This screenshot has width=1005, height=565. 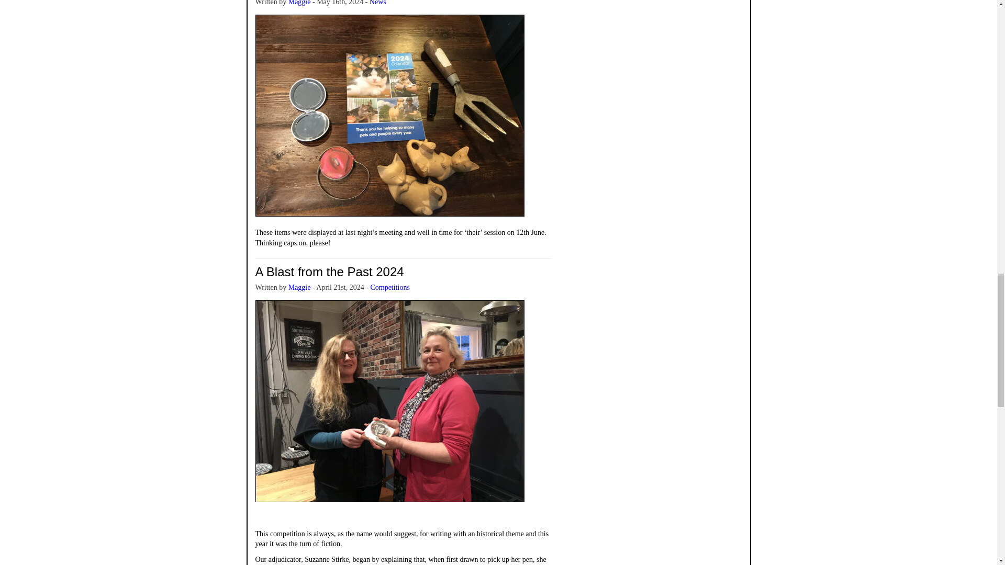 I want to click on Permanent Link to A Blast from the Past 2024, so click(x=329, y=272).